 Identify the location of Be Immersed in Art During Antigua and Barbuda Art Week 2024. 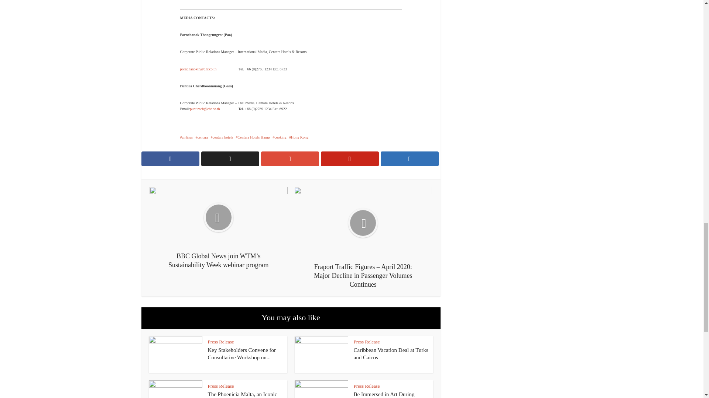
(391, 394).